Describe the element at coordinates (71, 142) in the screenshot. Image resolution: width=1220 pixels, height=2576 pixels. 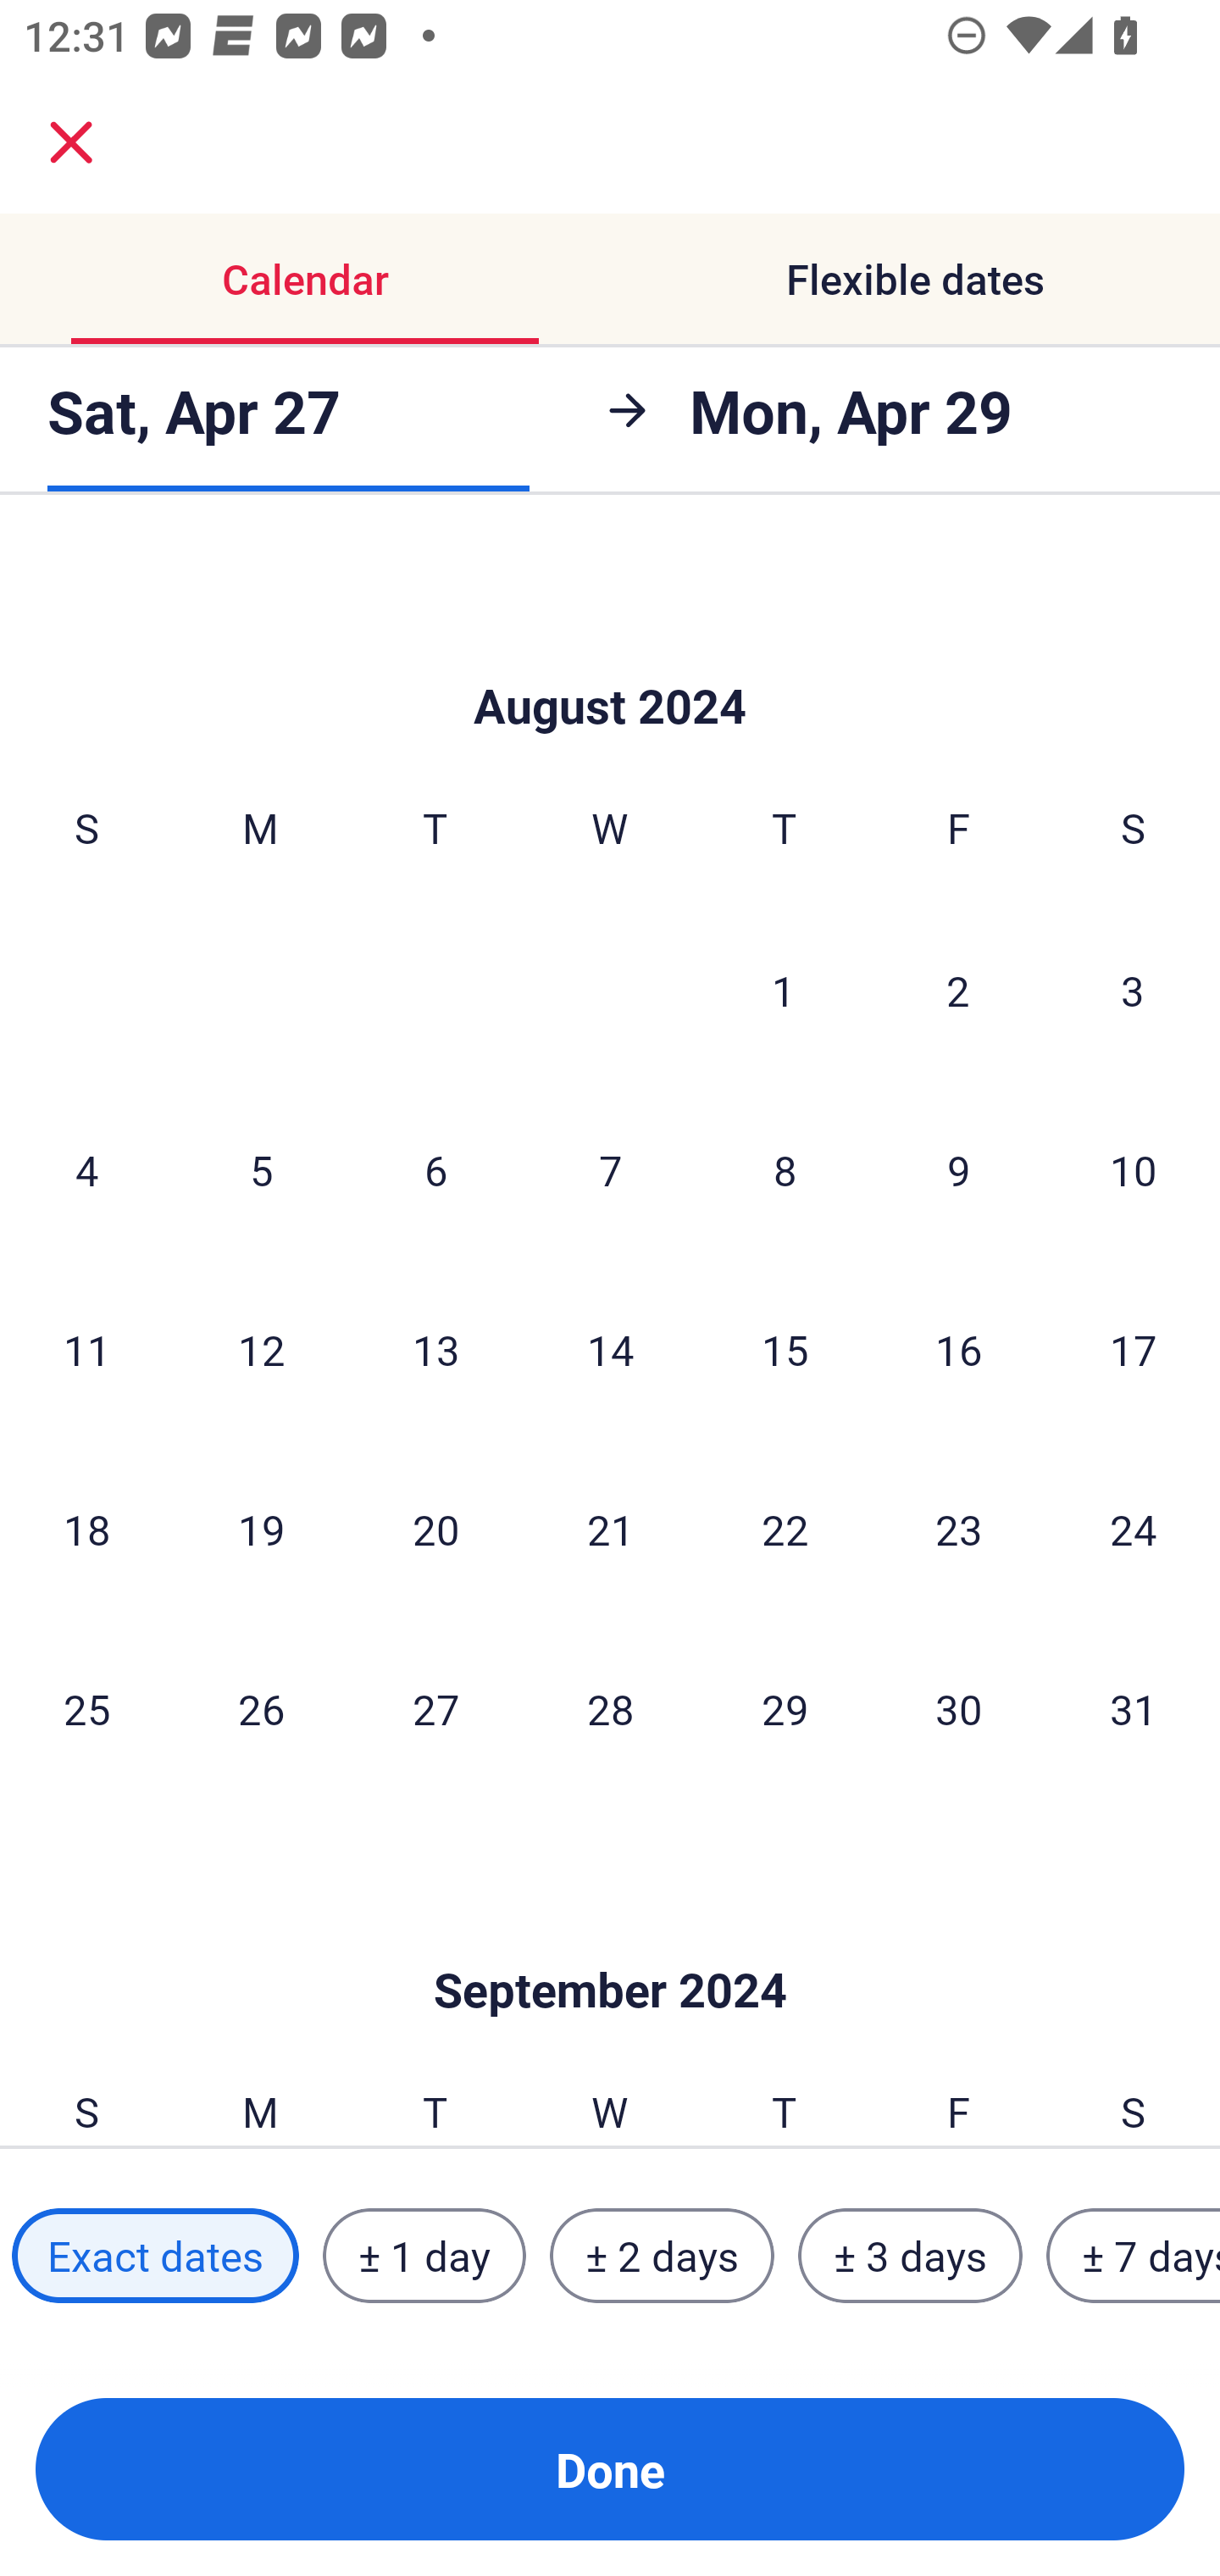
I see `close.` at that location.